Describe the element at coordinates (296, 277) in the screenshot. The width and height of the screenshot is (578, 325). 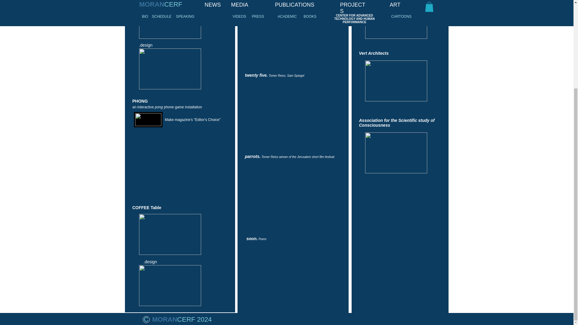
I see `External YouTube` at that location.